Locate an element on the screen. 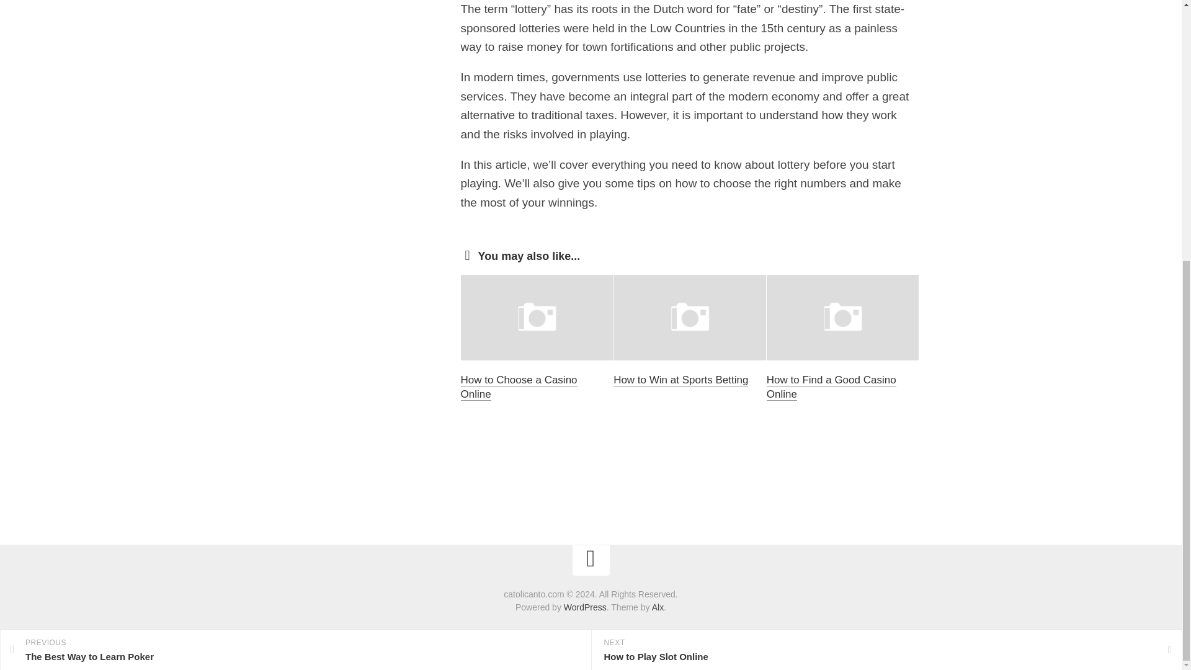 The image size is (1191, 670). How to Win at Sports Betting is located at coordinates (518, 387).